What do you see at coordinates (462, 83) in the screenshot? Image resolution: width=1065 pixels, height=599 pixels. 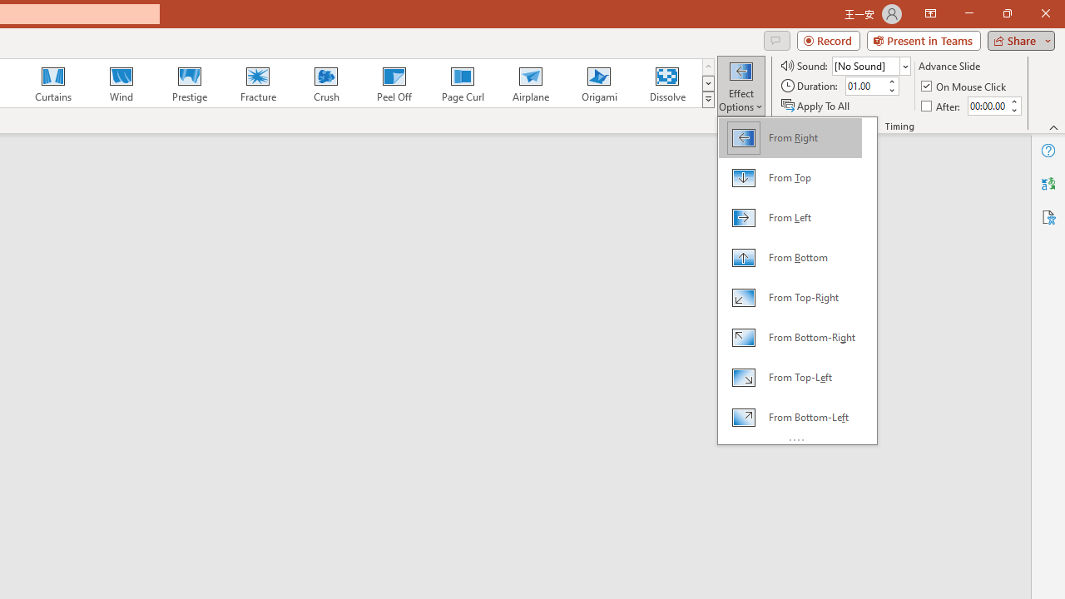 I see `Page Curl` at bounding box center [462, 83].